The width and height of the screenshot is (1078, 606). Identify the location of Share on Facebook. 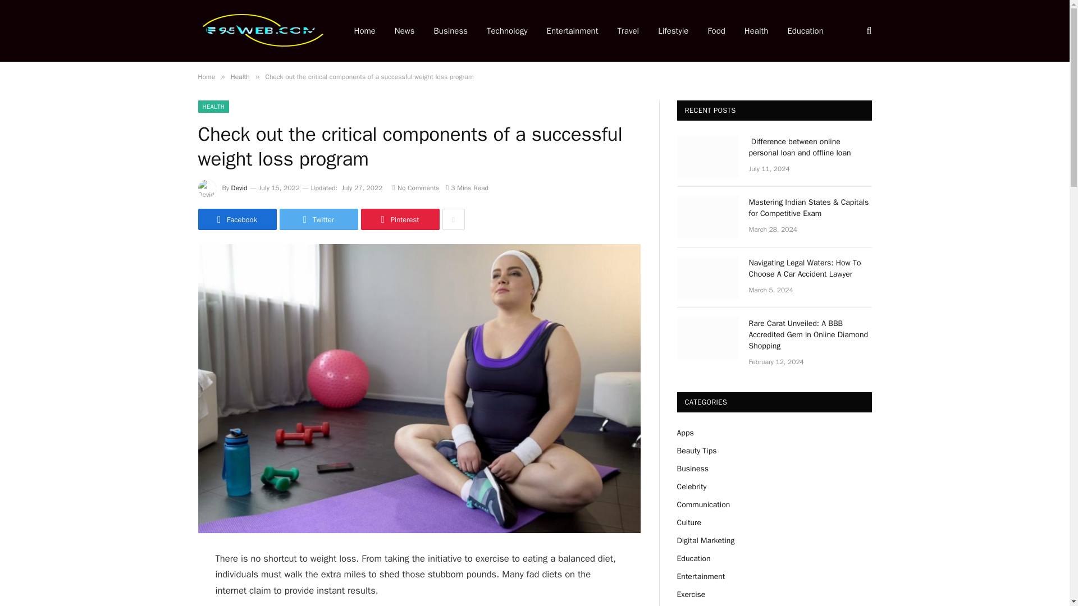
(236, 219).